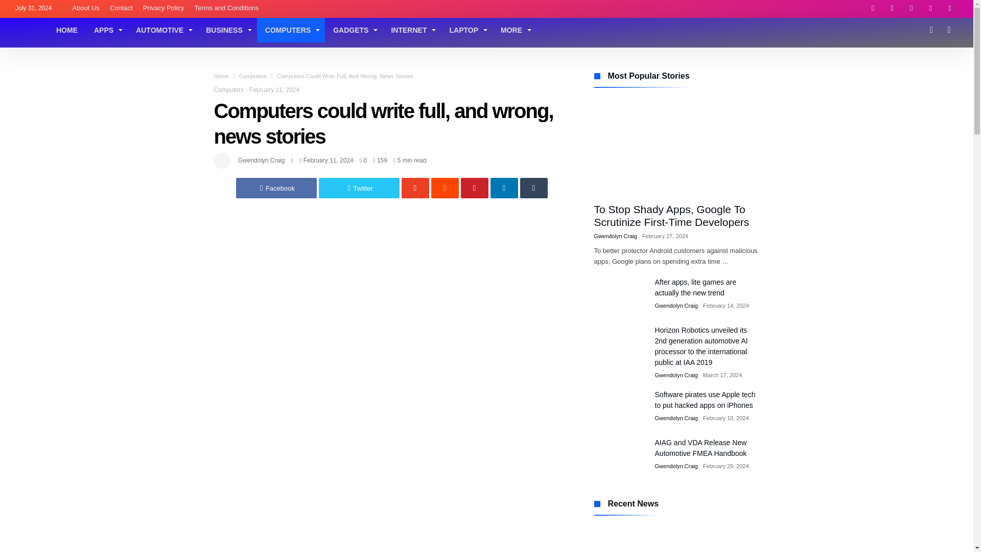  Describe the element at coordinates (892, 9) in the screenshot. I see `Twitter` at that location.